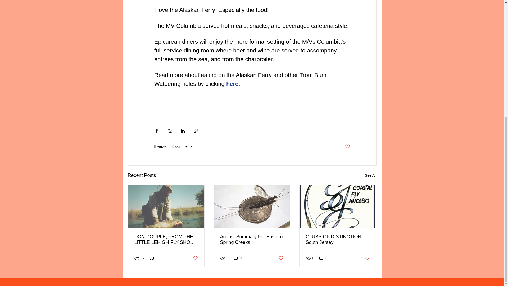  Describe the element at coordinates (337, 239) in the screenshot. I see `0` at that location.